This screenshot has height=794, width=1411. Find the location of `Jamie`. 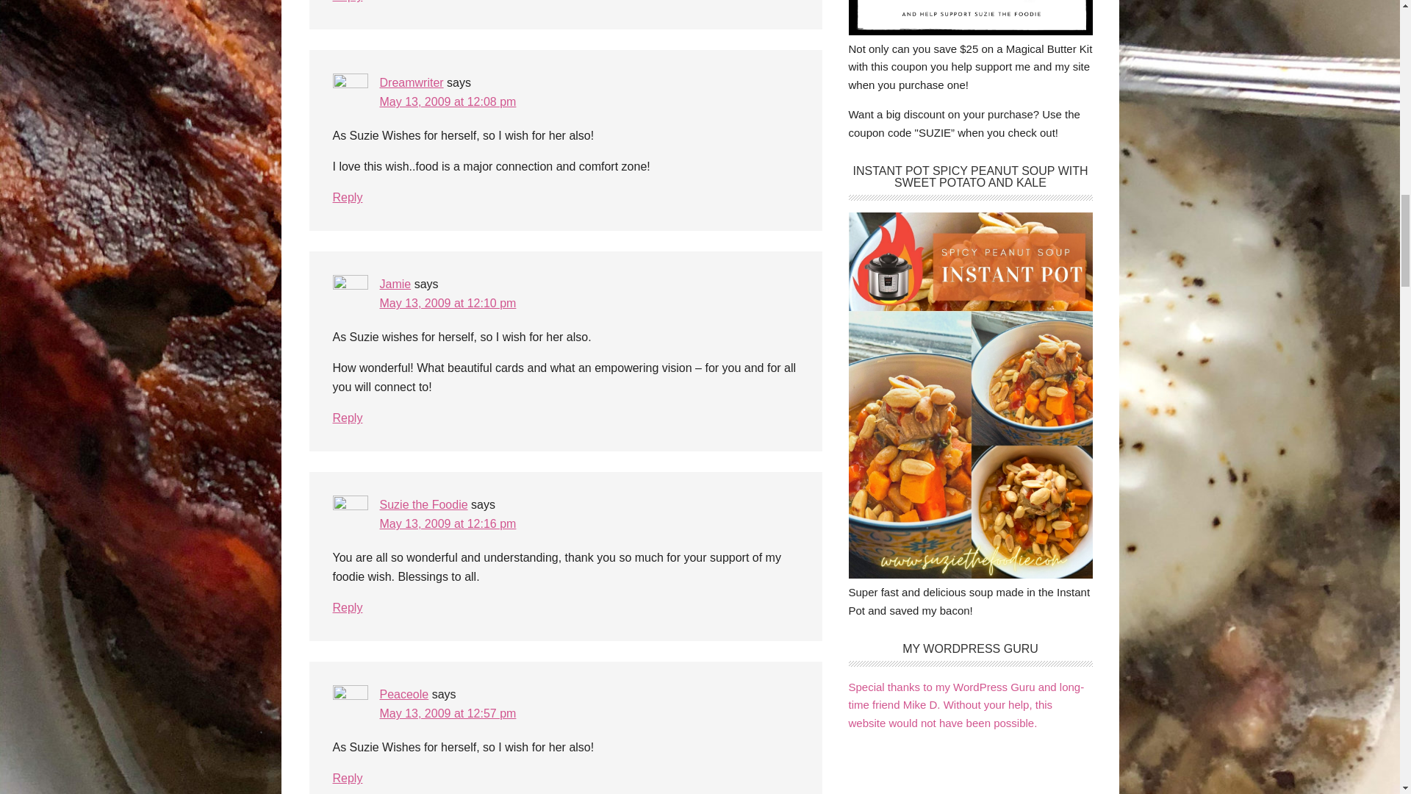

Jamie is located at coordinates (395, 284).